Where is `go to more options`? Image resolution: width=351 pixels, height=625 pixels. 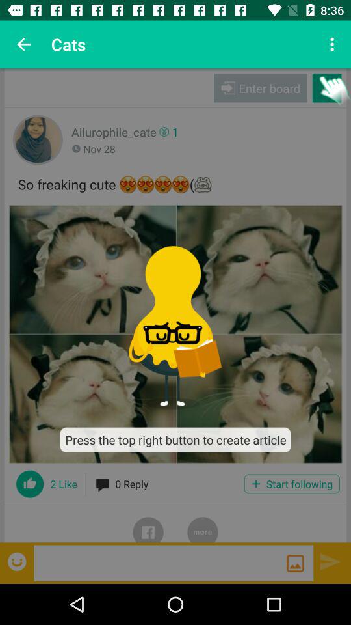 go to more options is located at coordinates (203, 523).